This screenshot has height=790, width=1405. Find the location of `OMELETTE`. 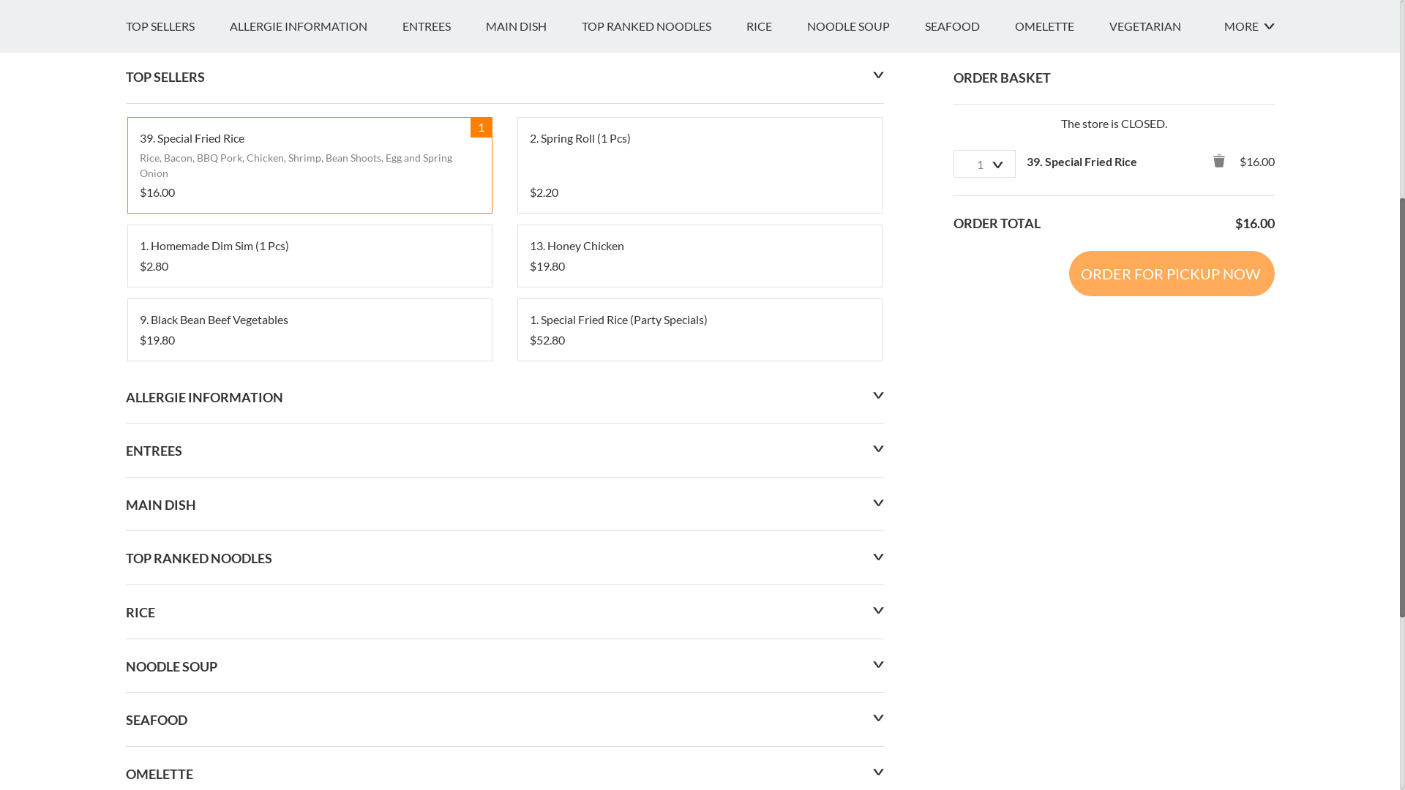

OMELETTE is located at coordinates (1061, 400).